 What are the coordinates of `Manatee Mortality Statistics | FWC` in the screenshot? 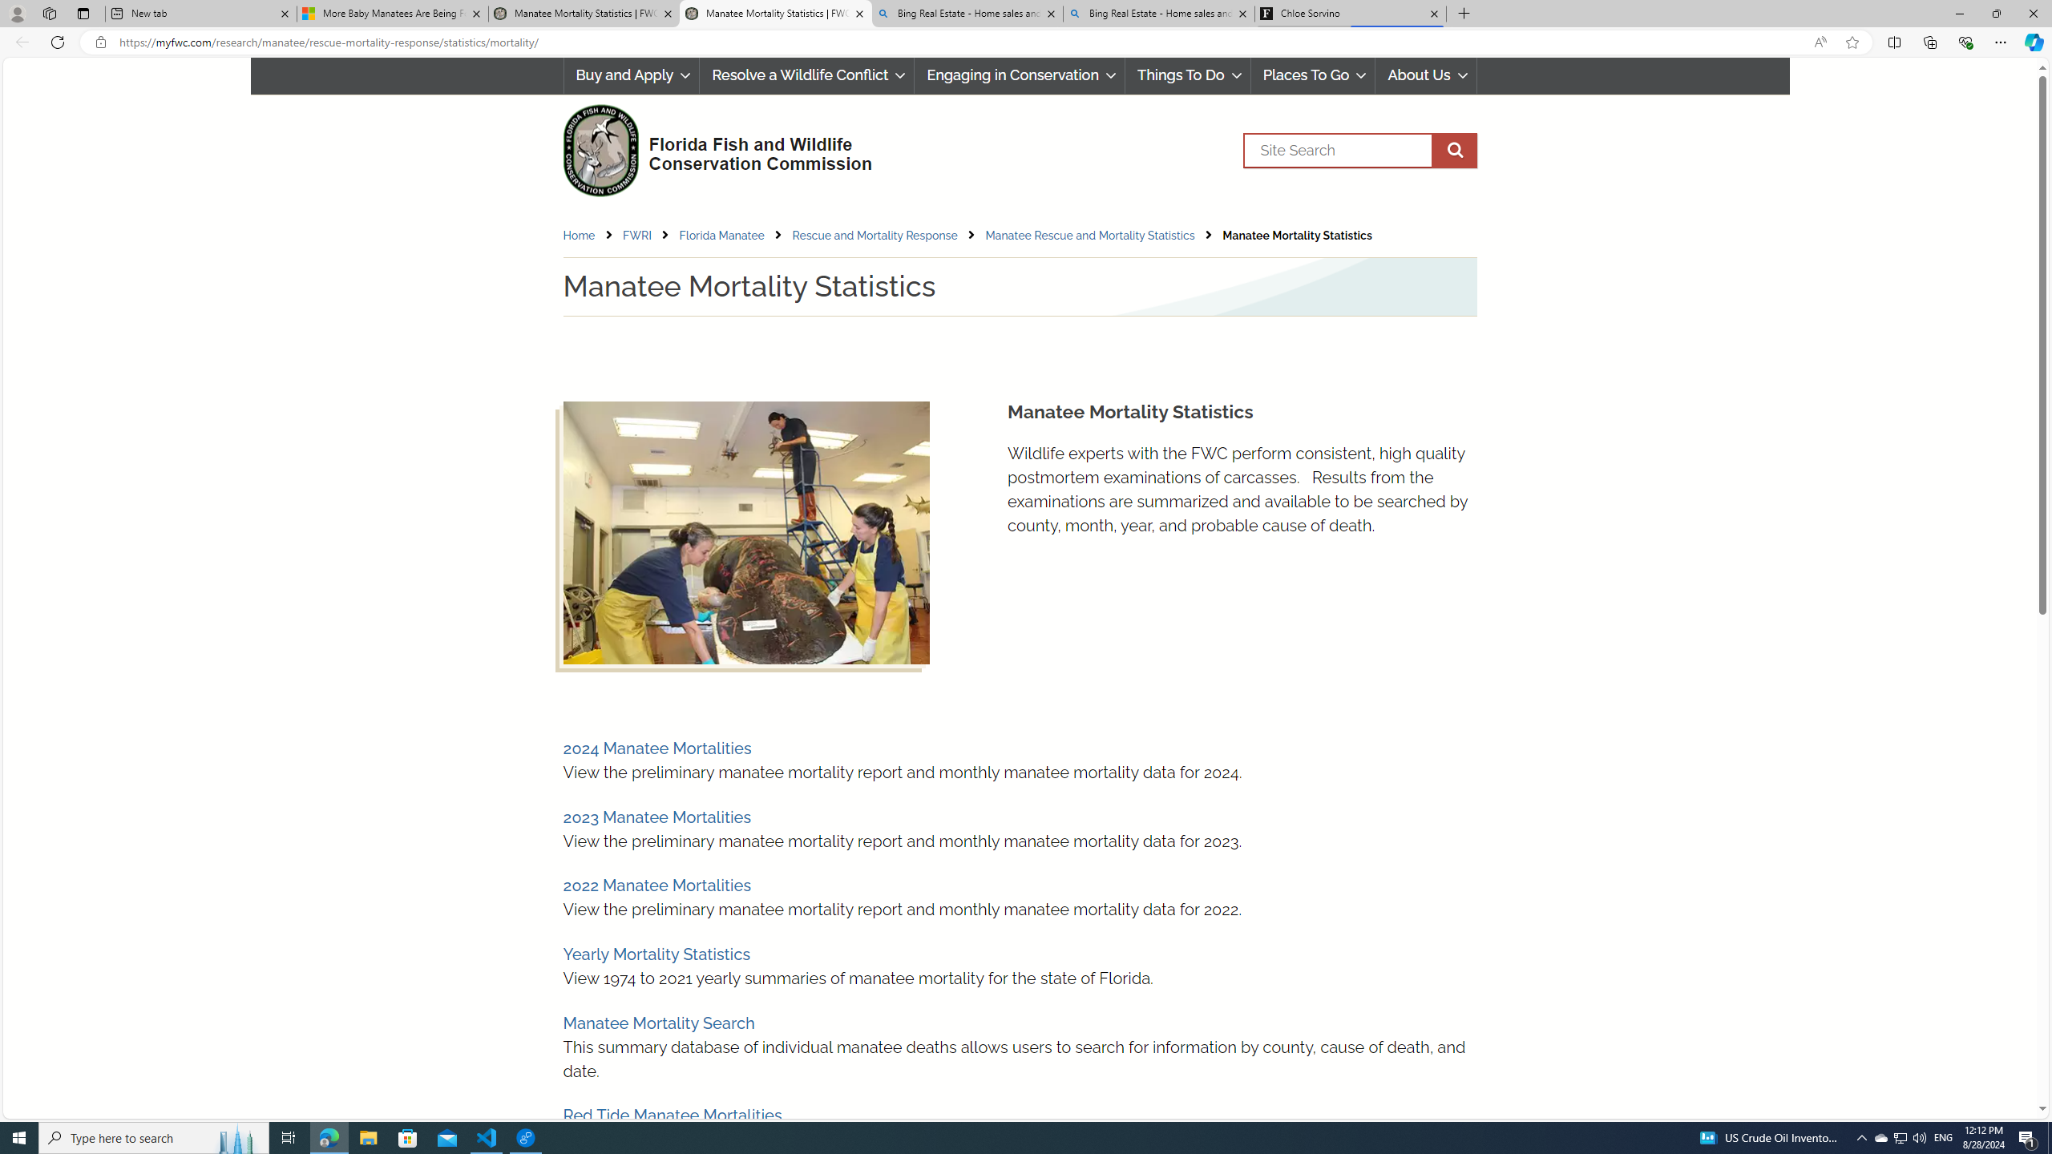 It's located at (775, 14).